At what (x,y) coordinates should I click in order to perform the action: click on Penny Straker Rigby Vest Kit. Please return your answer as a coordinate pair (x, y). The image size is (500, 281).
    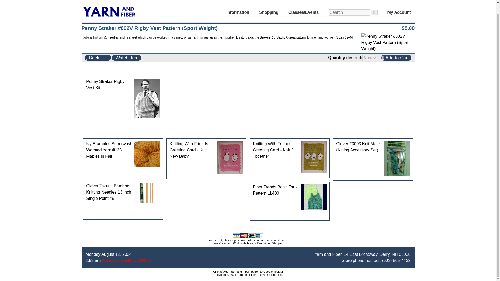
    Looking at the image, I should click on (123, 85).